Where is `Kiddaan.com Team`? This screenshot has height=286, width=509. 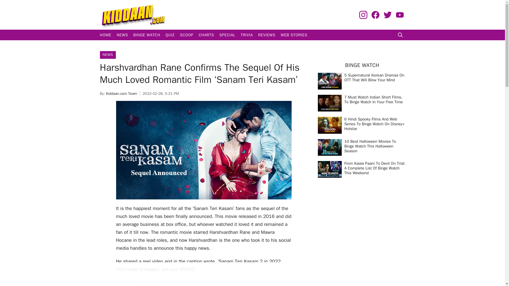
Kiddaan.com Team is located at coordinates (121, 93).